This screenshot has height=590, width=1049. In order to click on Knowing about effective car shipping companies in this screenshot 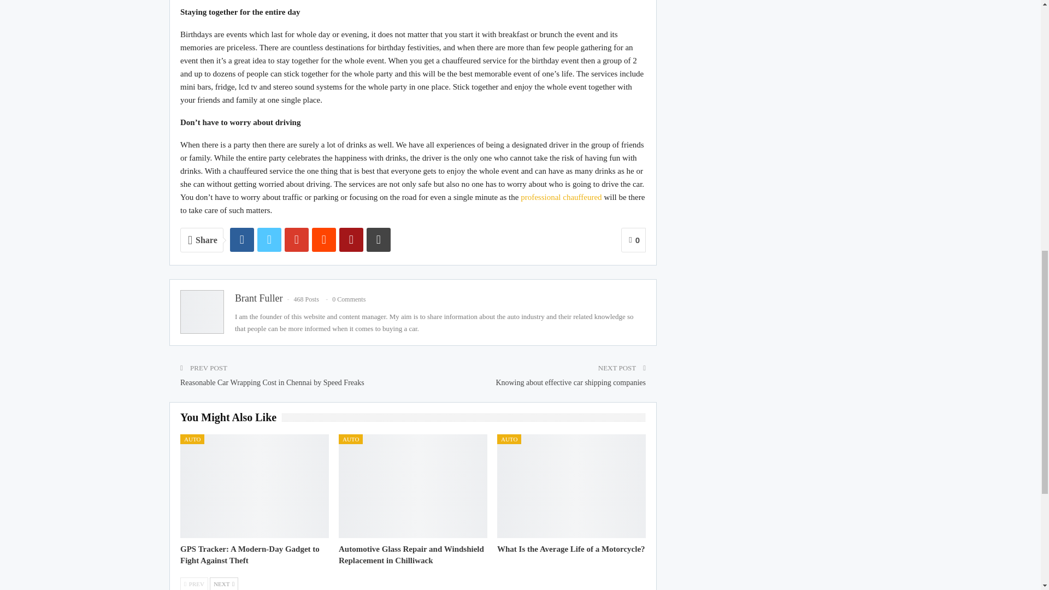, I will do `click(570, 382)`.